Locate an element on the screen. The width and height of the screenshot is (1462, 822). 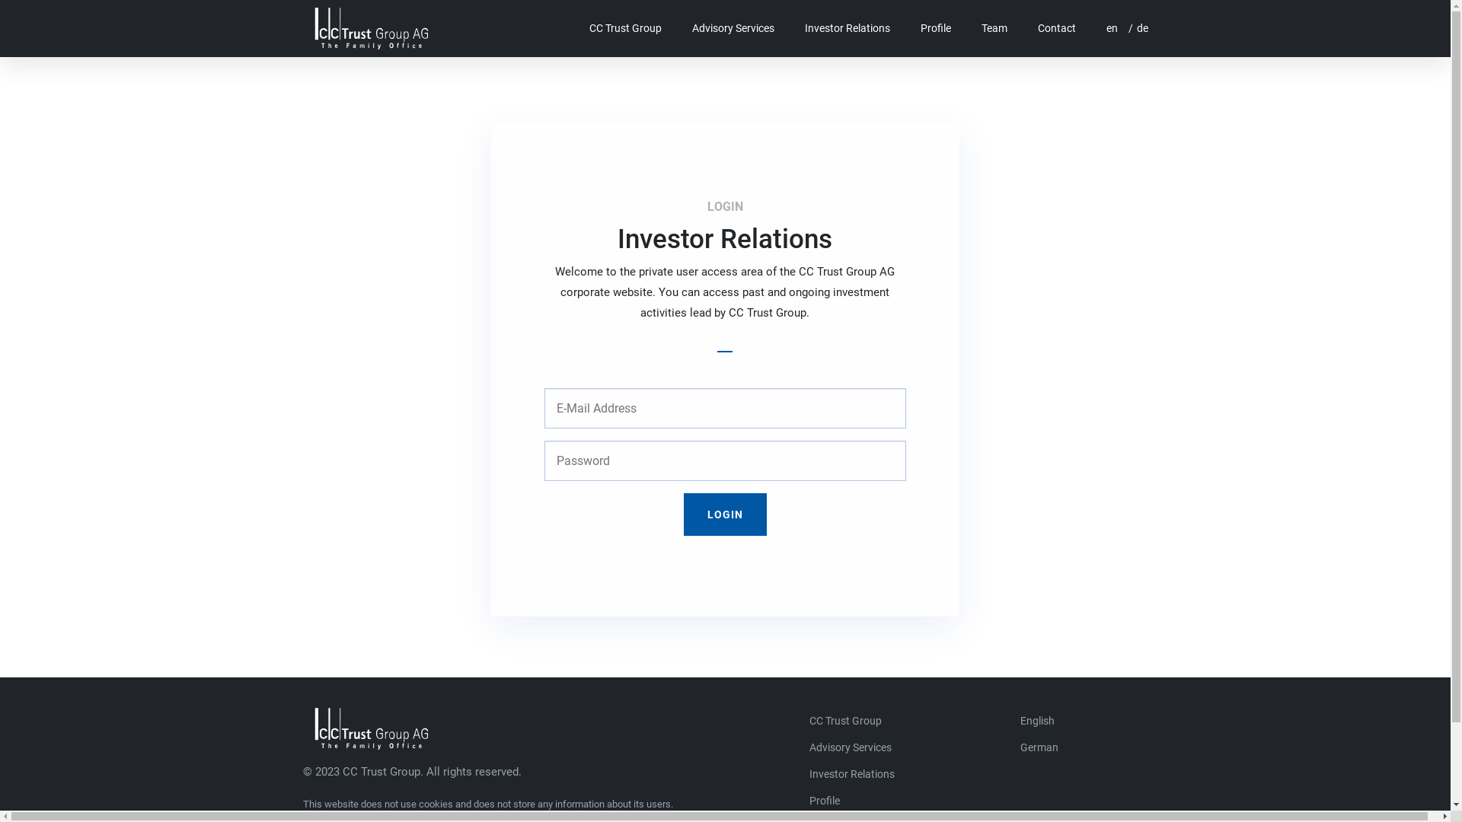
CC Trust Group is located at coordinates (372, 728).